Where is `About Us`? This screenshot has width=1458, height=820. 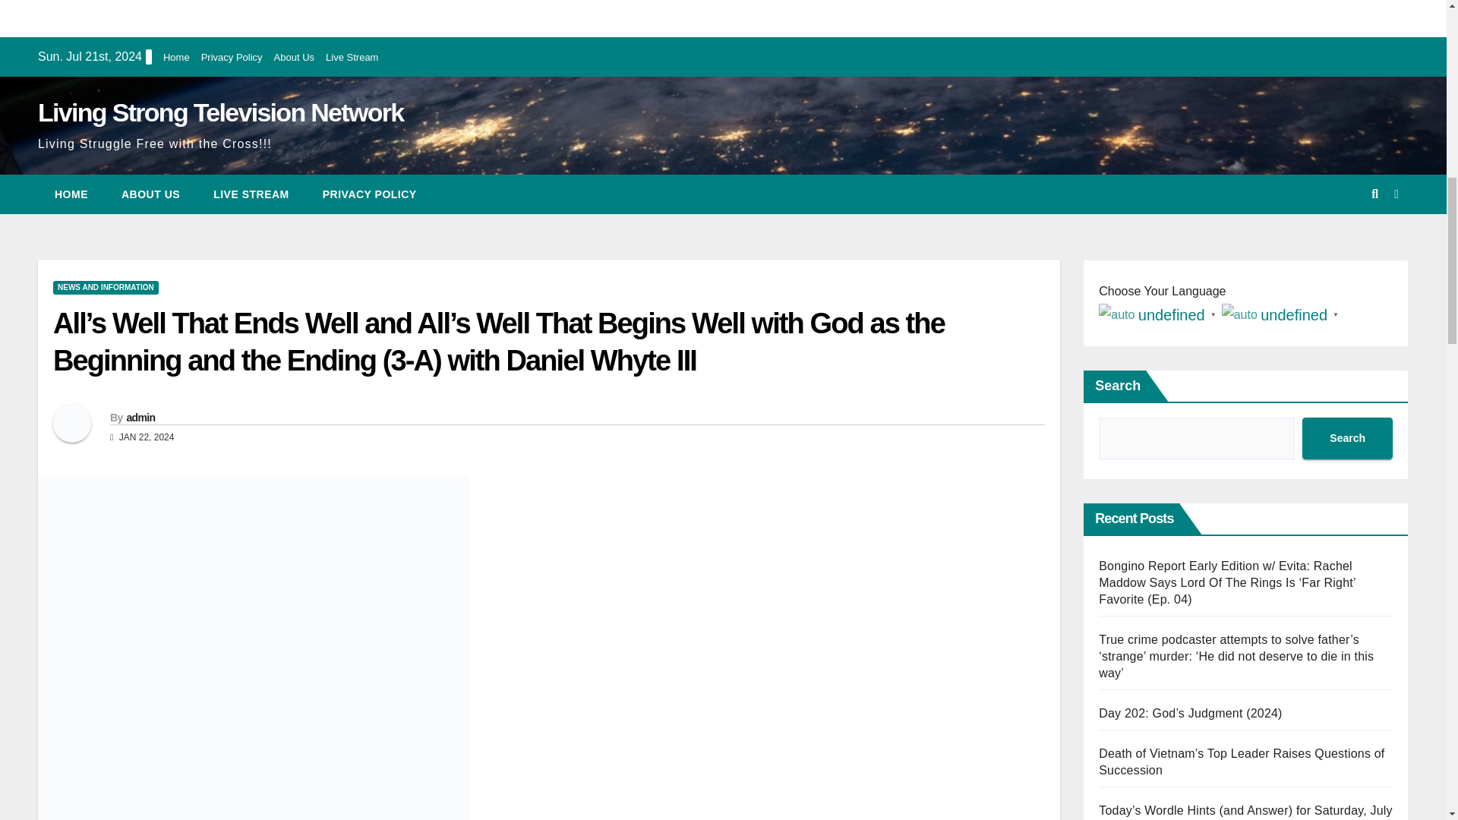
About Us is located at coordinates (294, 58).